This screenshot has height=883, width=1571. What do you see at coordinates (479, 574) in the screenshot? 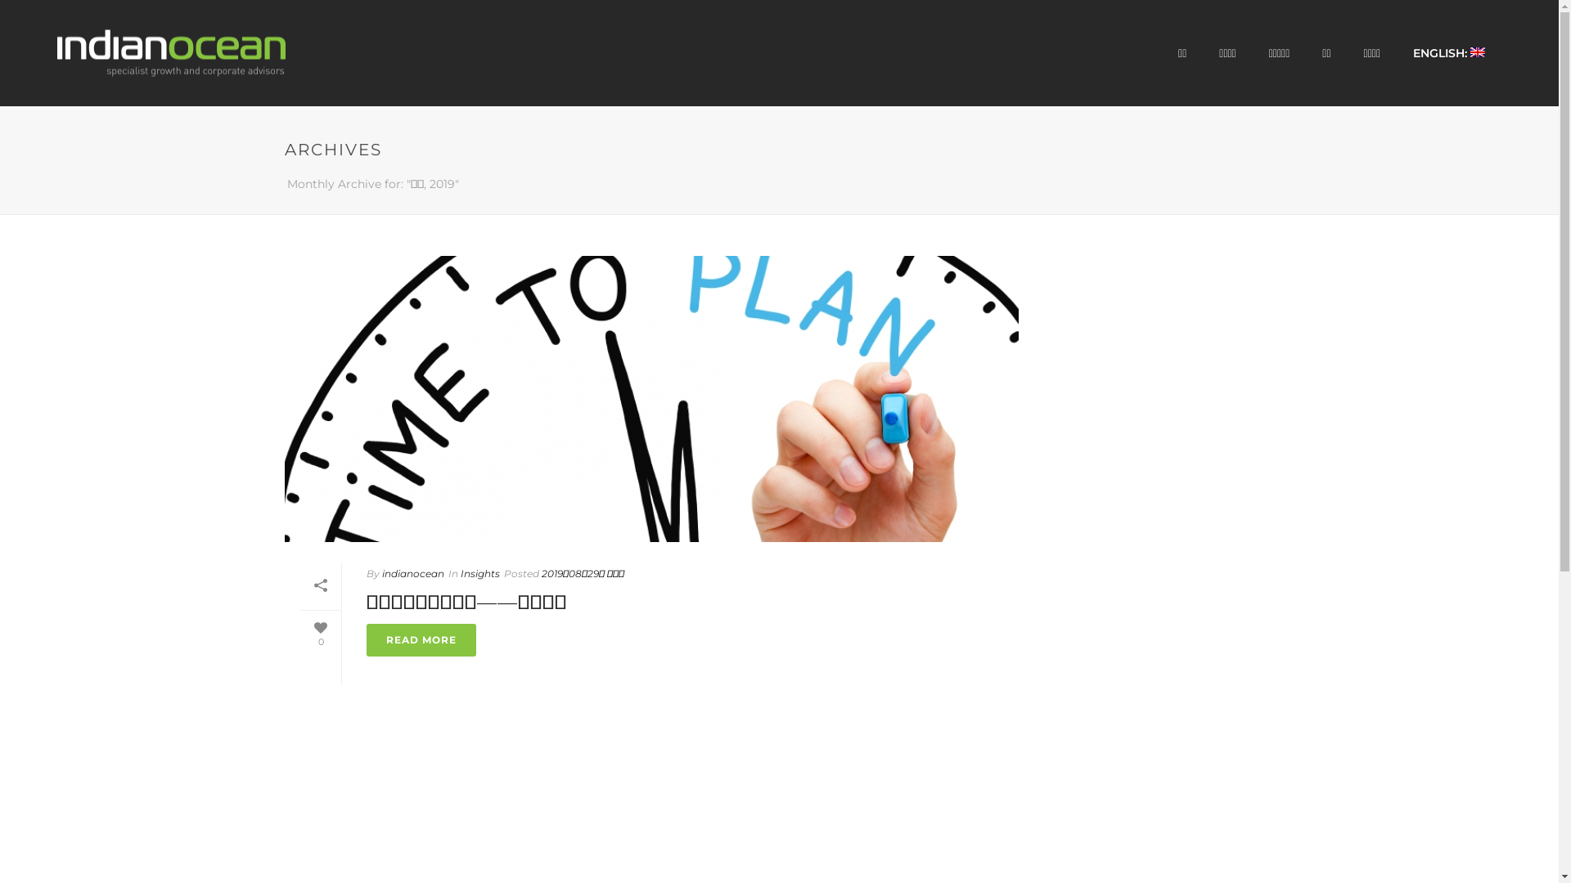
I see `Insights` at bounding box center [479, 574].